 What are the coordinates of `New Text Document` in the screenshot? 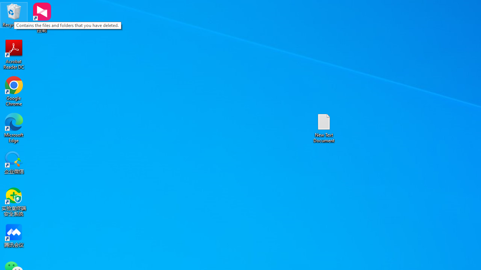 It's located at (324, 127).